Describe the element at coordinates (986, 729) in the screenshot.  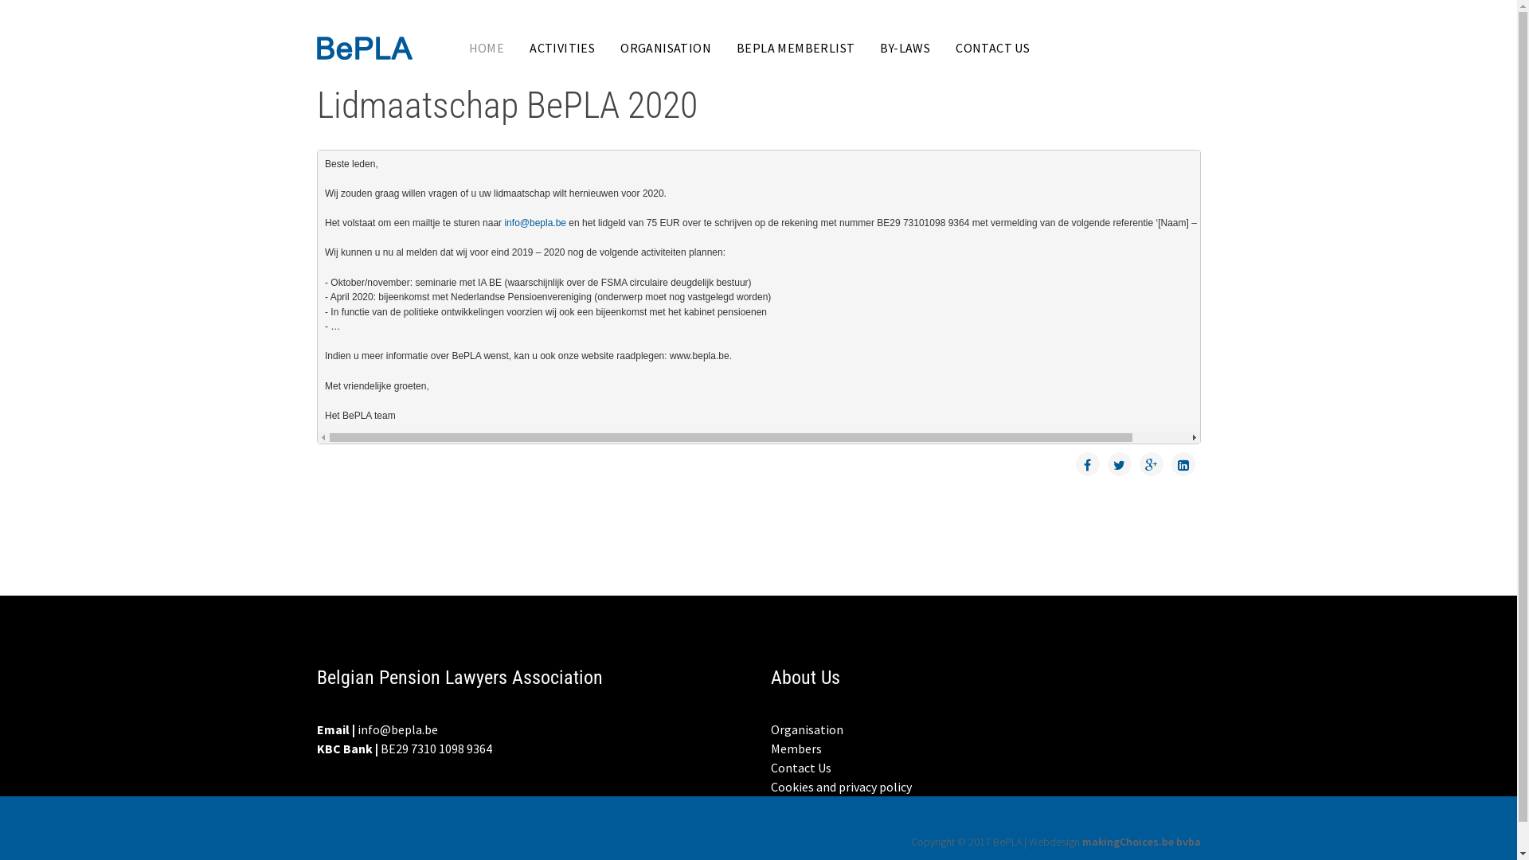
I see `Organisation` at that location.